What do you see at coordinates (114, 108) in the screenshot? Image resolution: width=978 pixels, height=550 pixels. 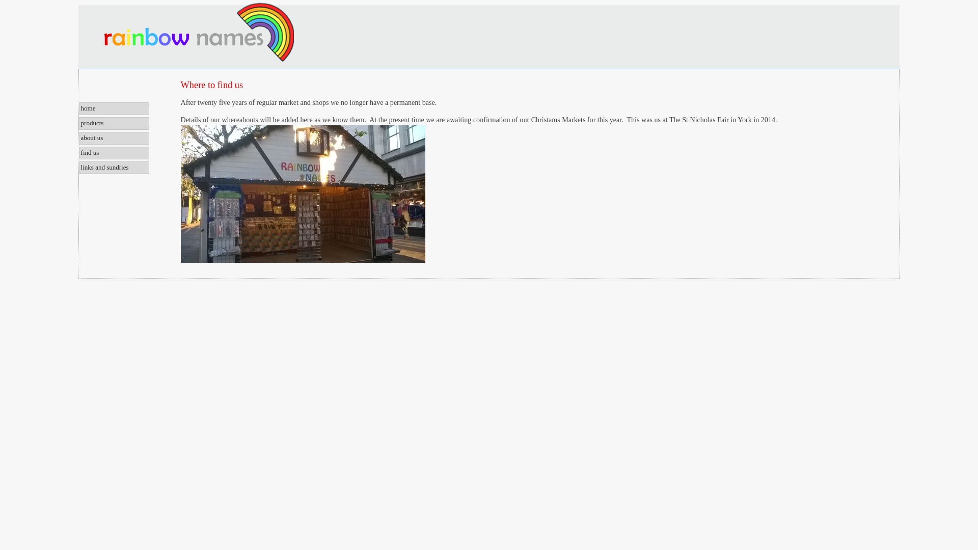 I see `home` at bounding box center [114, 108].